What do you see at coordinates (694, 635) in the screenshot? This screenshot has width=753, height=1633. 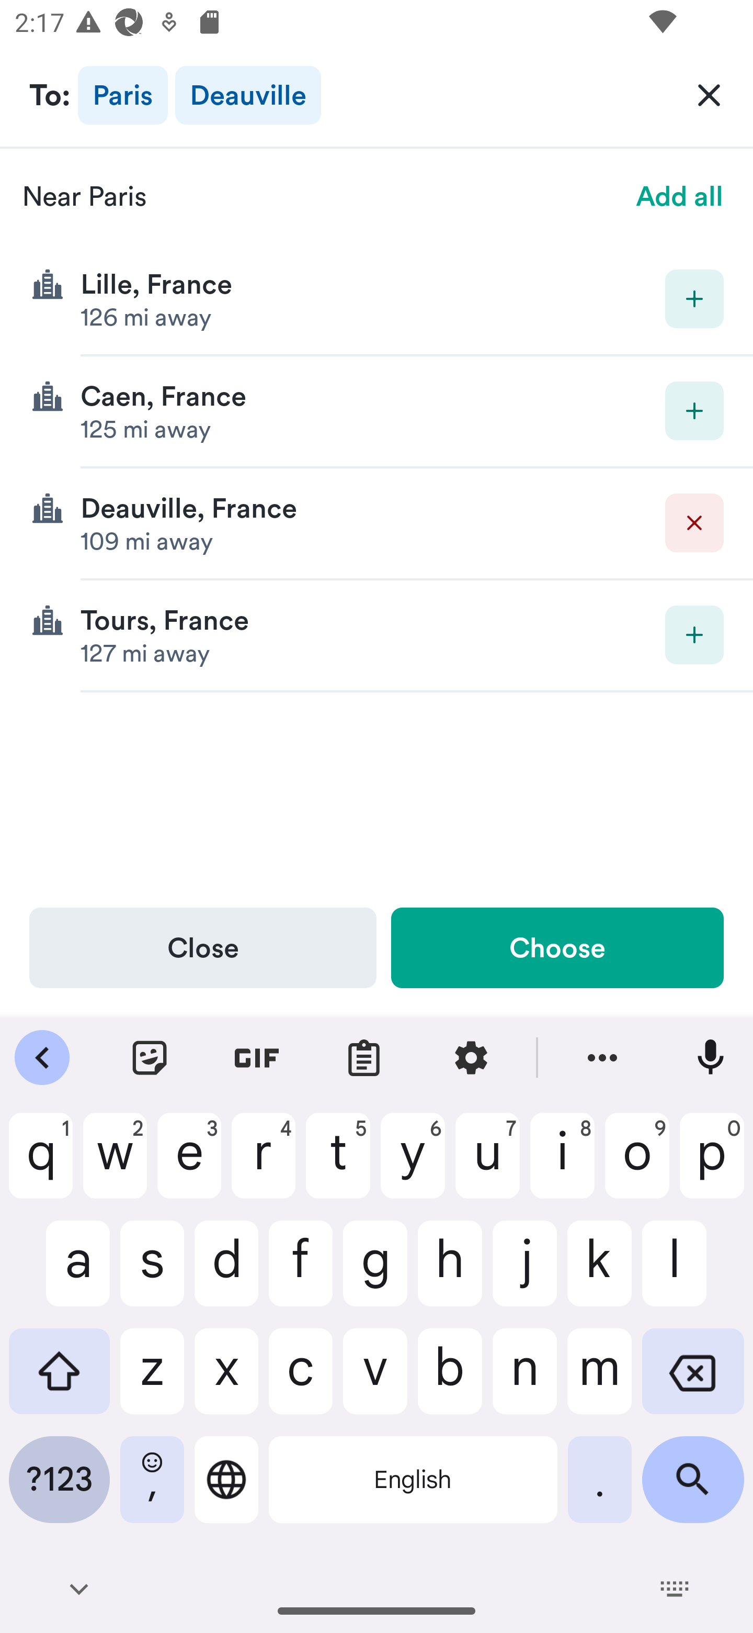 I see `Add destination` at bounding box center [694, 635].